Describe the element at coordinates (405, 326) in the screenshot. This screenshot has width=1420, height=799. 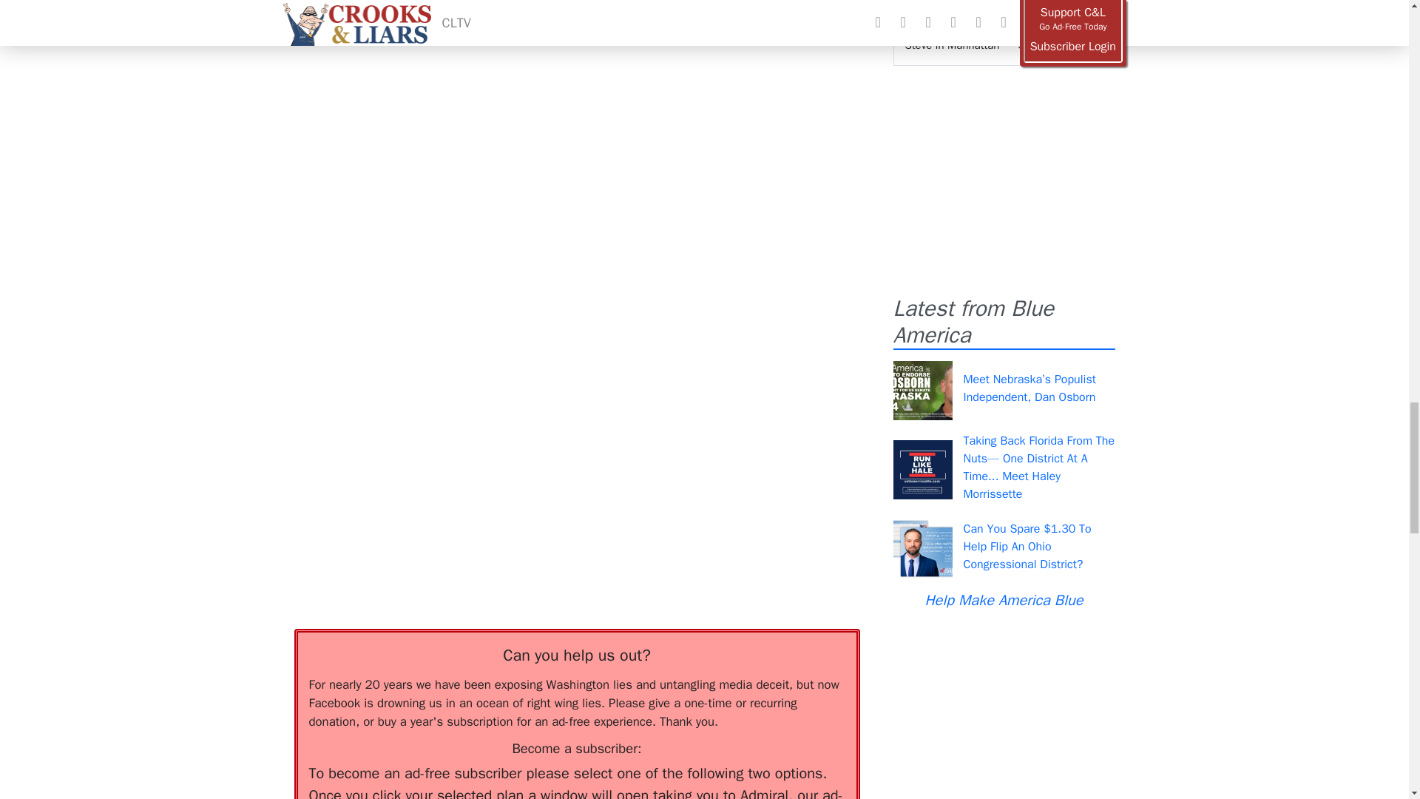
I see `Insticator Content Engagement Unit` at that location.